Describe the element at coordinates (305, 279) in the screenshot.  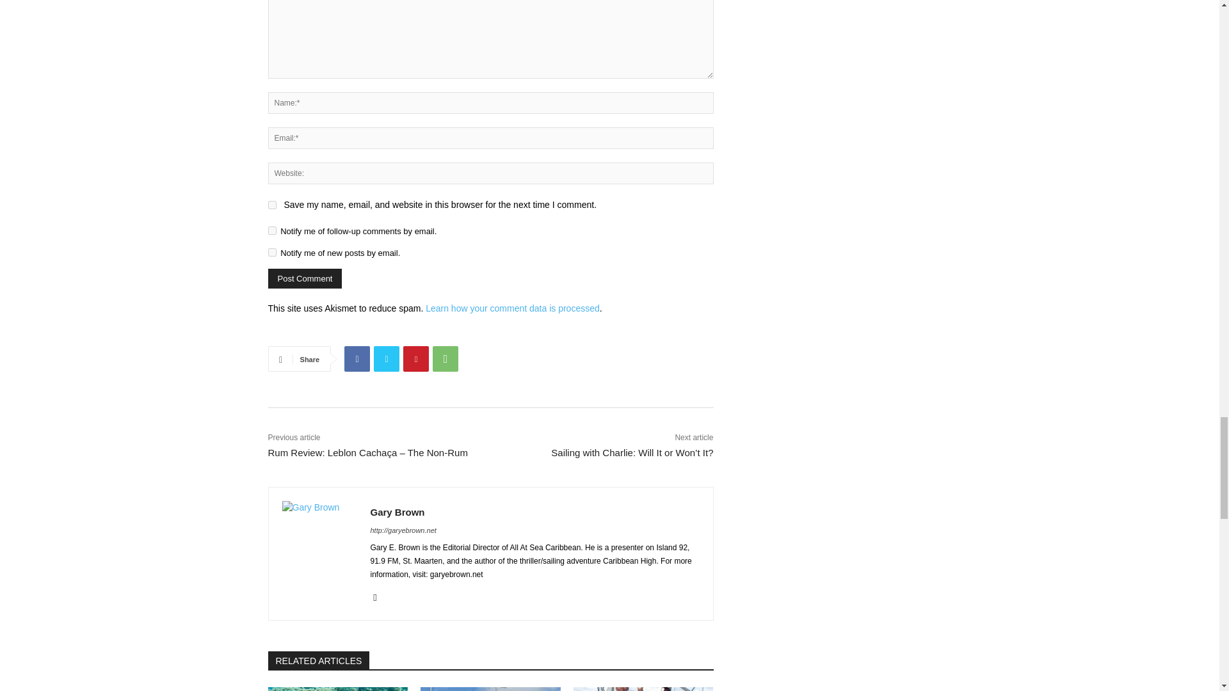
I see `Post Comment` at that location.